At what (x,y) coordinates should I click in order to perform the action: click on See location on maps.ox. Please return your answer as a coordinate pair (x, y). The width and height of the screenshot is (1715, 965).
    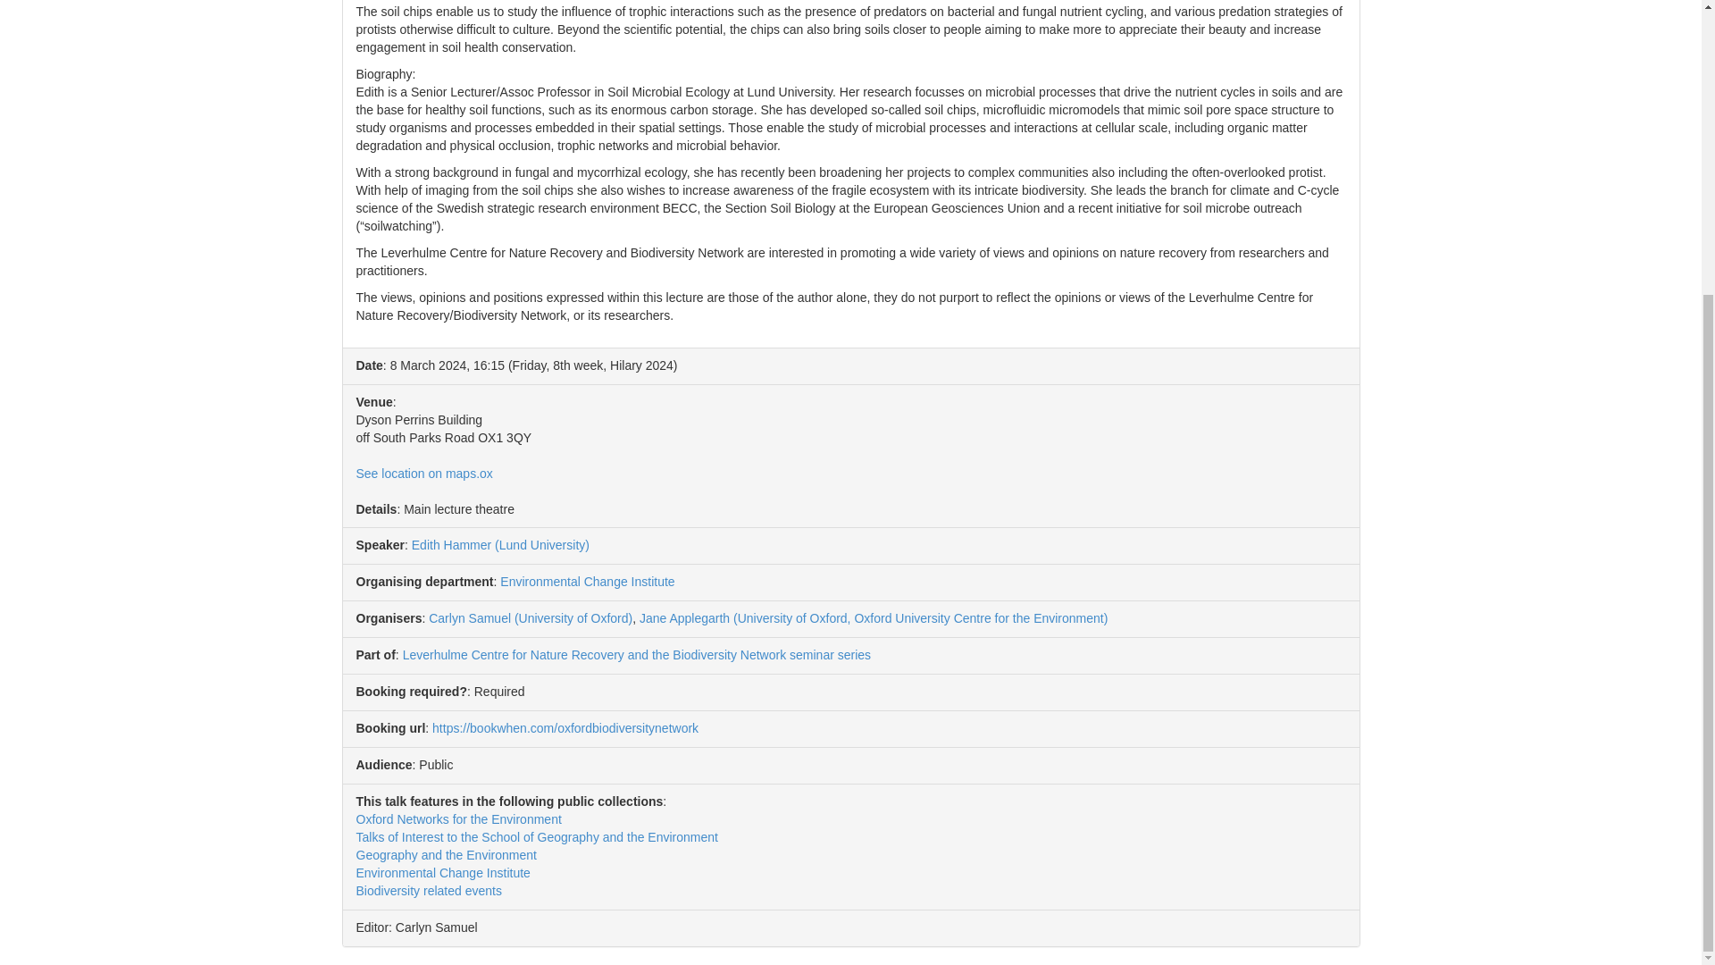
    Looking at the image, I should click on (423, 473).